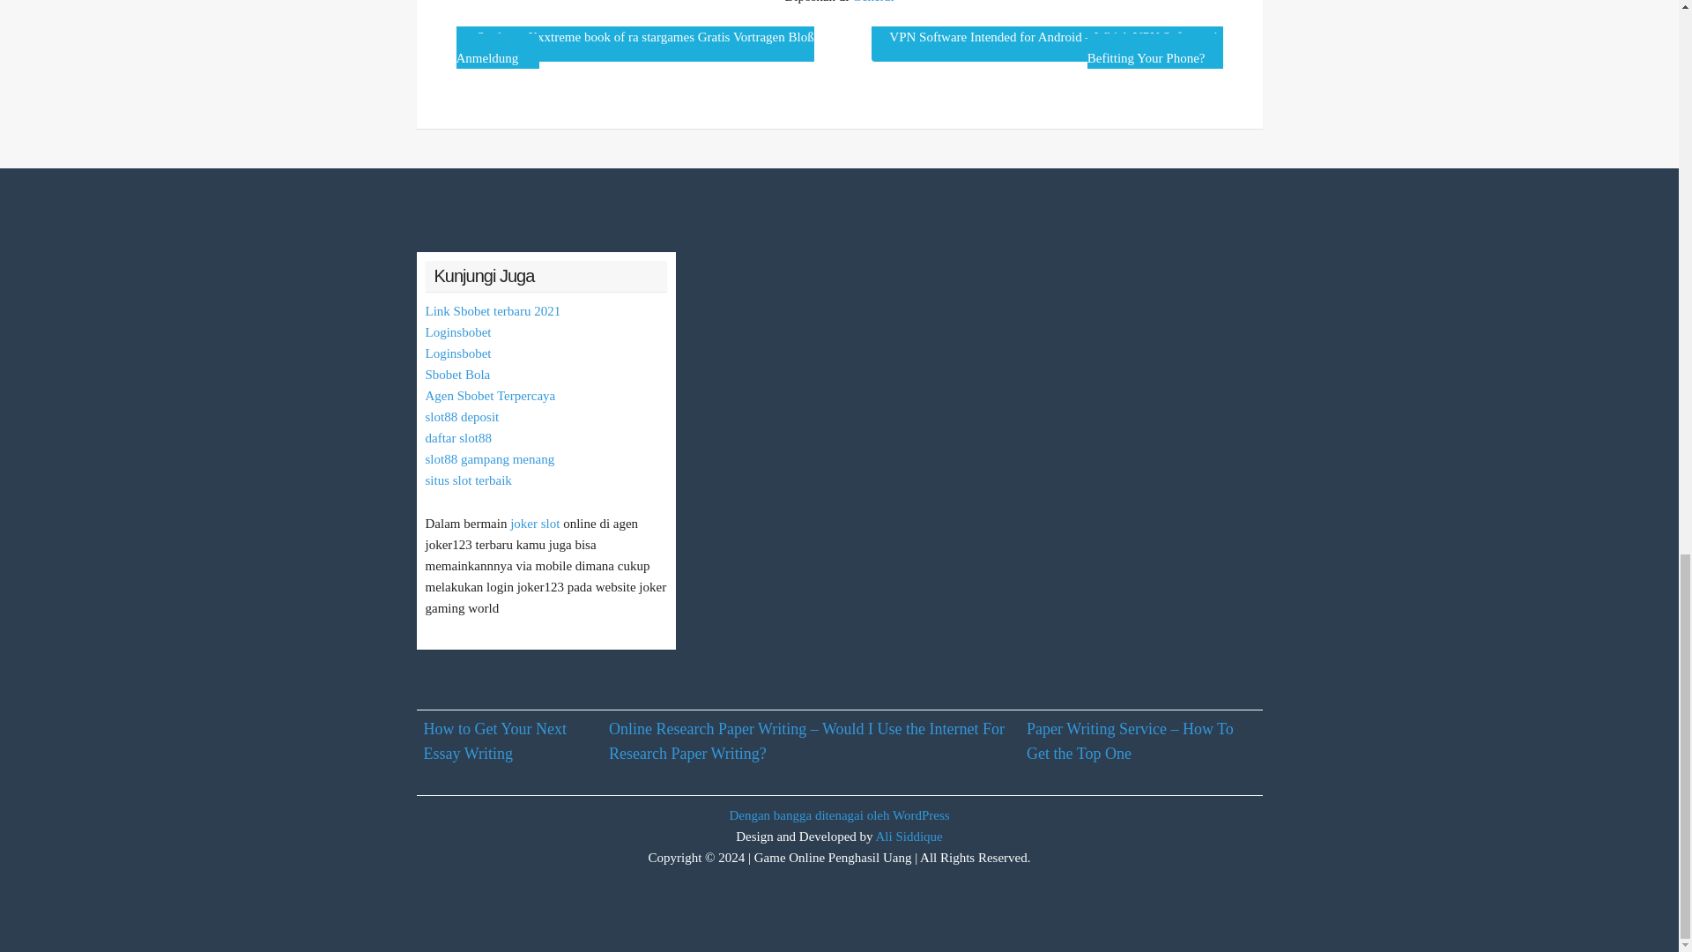 The image size is (1692, 952). What do you see at coordinates (456, 353) in the screenshot?
I see `Loginsbobet` at bounding box center [456, 353].